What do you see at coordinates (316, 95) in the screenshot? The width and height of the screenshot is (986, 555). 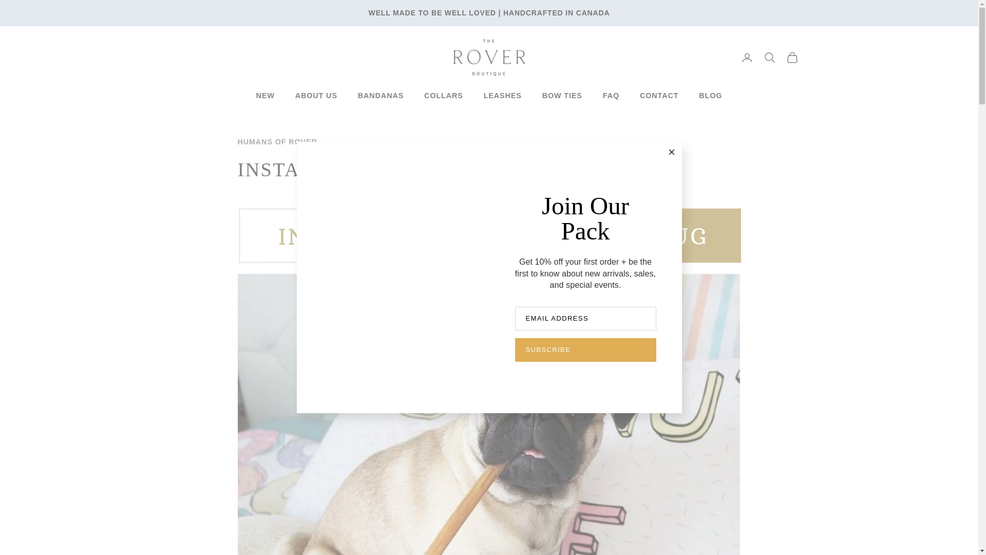 I see `ABOUT US` at bounding box center [316, 95].